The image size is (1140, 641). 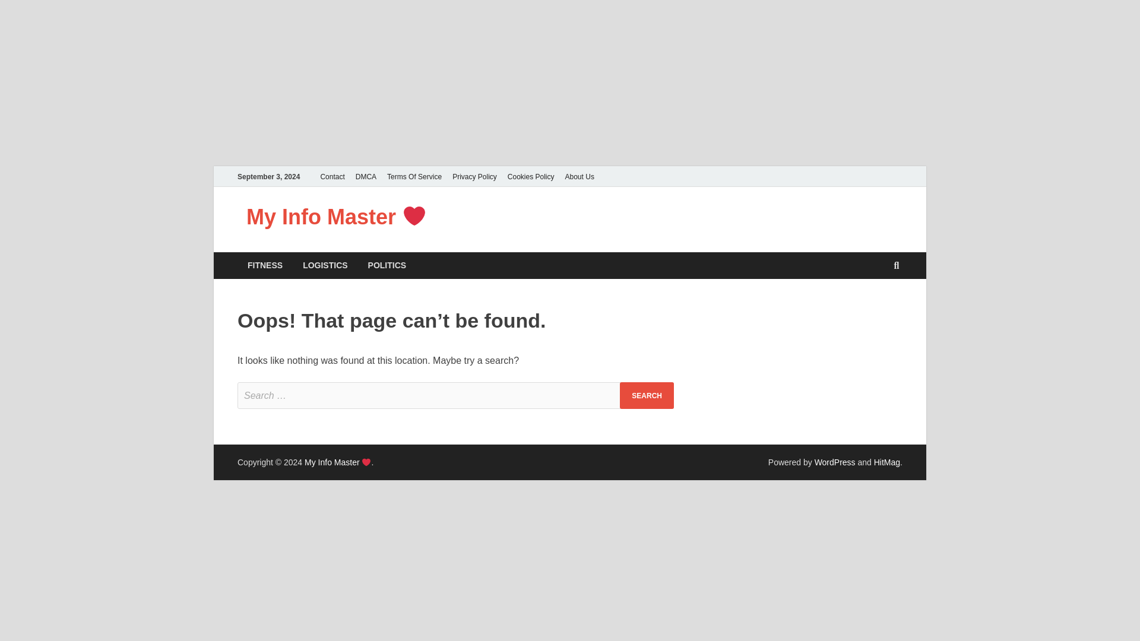 I want to click on Cookies Policy, so click(x=531, y=176).